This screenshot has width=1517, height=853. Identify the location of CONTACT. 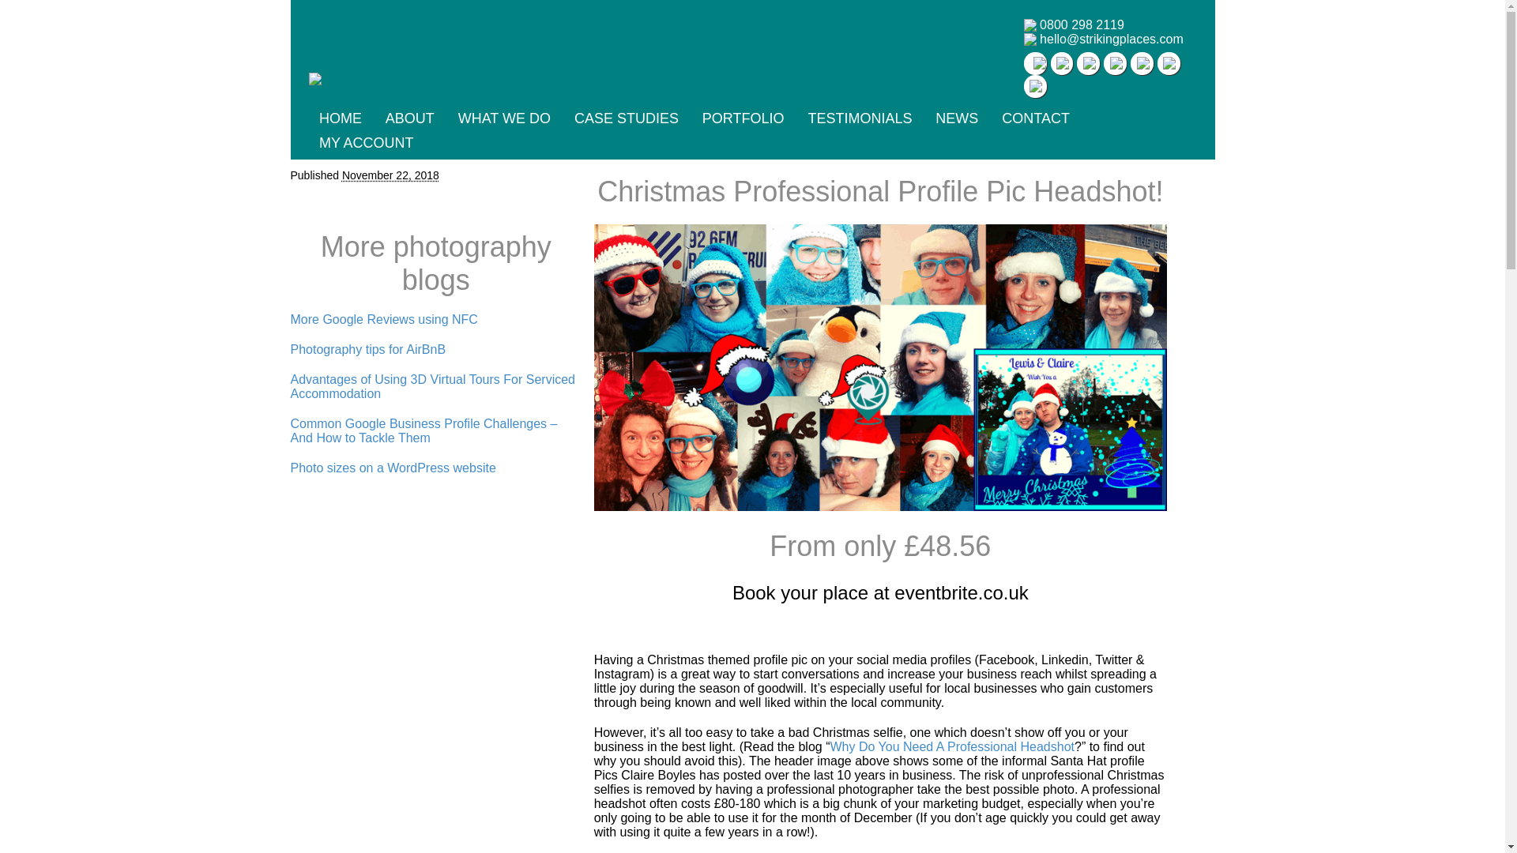
(1035, 118).